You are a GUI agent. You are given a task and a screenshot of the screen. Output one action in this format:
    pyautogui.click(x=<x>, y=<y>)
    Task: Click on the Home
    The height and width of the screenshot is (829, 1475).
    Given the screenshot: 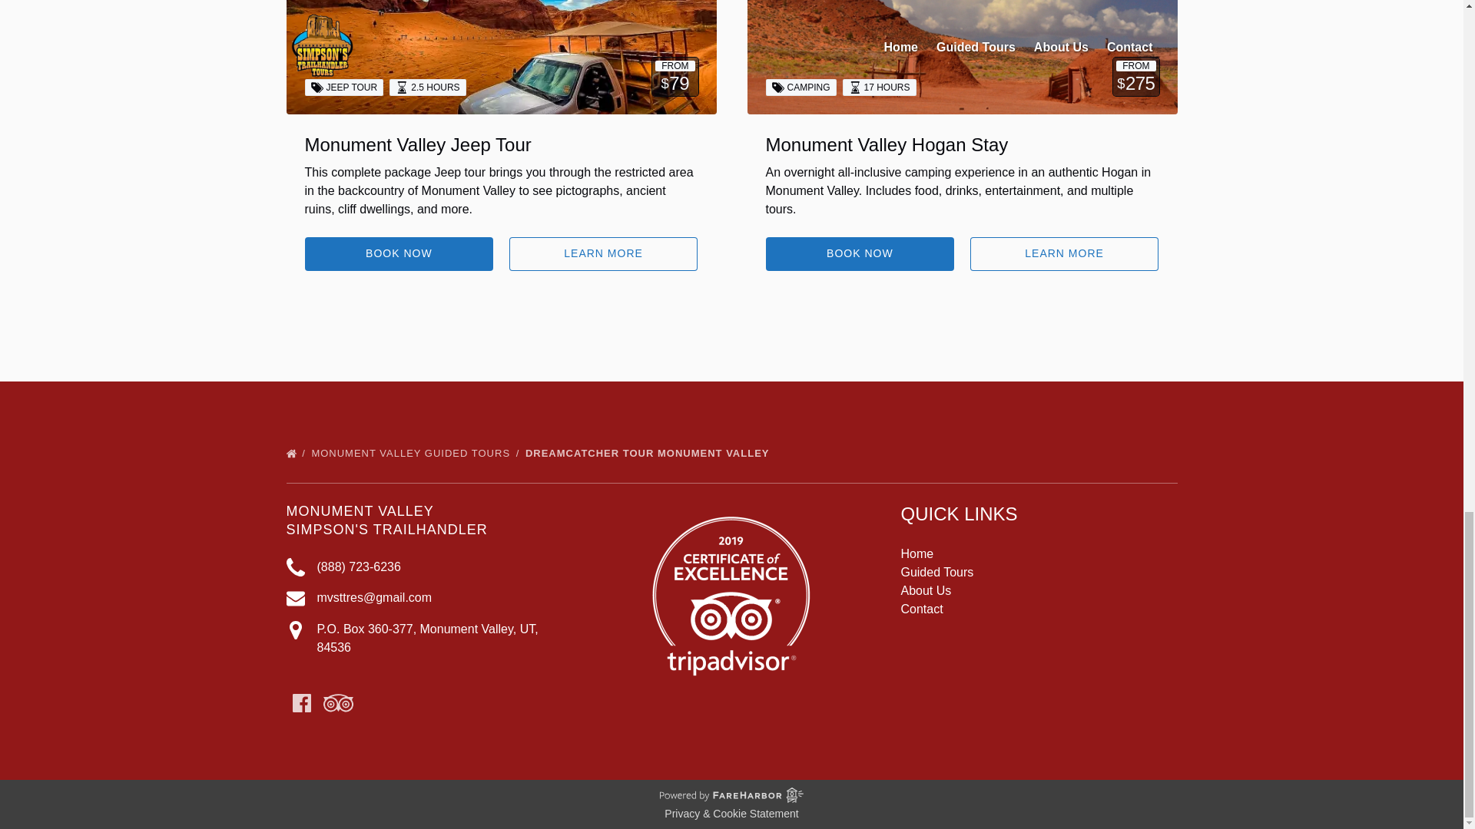 What is the action you would take?
    pyautogui.click(x=916, y=553)
    